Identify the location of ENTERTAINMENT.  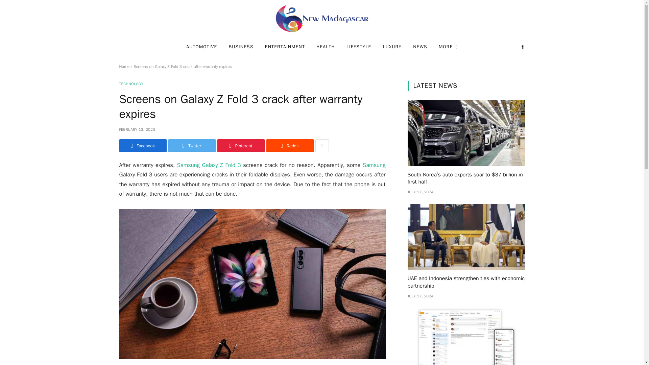
(285, 47).